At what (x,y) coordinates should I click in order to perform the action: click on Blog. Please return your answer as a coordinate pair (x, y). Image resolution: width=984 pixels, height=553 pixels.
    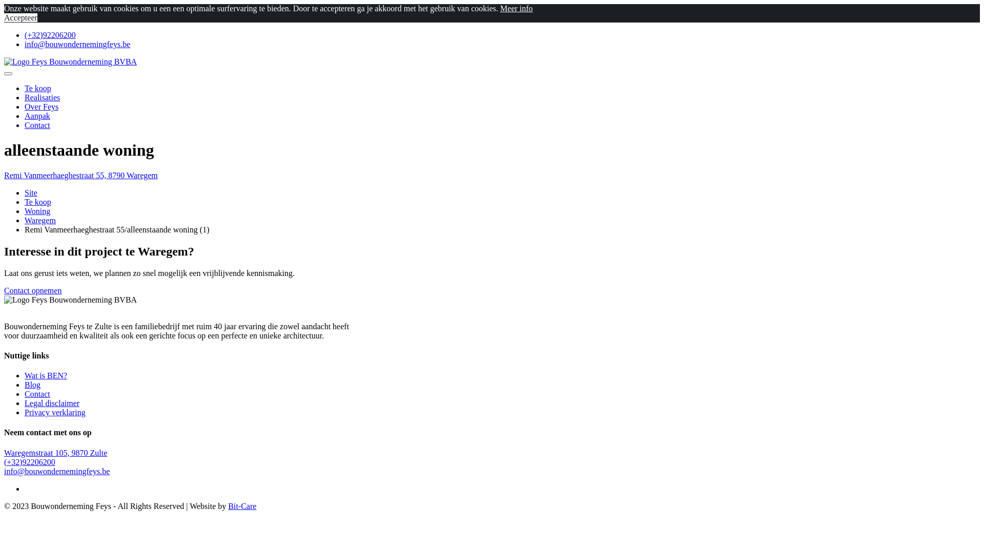
    Looking at the image, I should click on (33, 385).